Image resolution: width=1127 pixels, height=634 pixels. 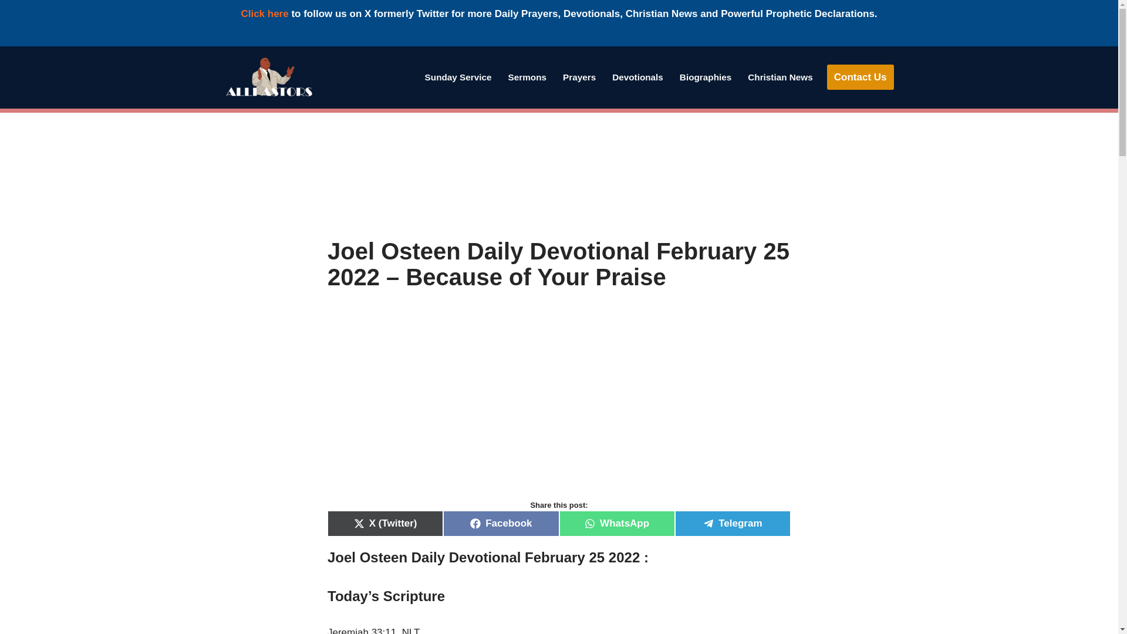 I want to click on Advertisement, so click(x=559, y=407).